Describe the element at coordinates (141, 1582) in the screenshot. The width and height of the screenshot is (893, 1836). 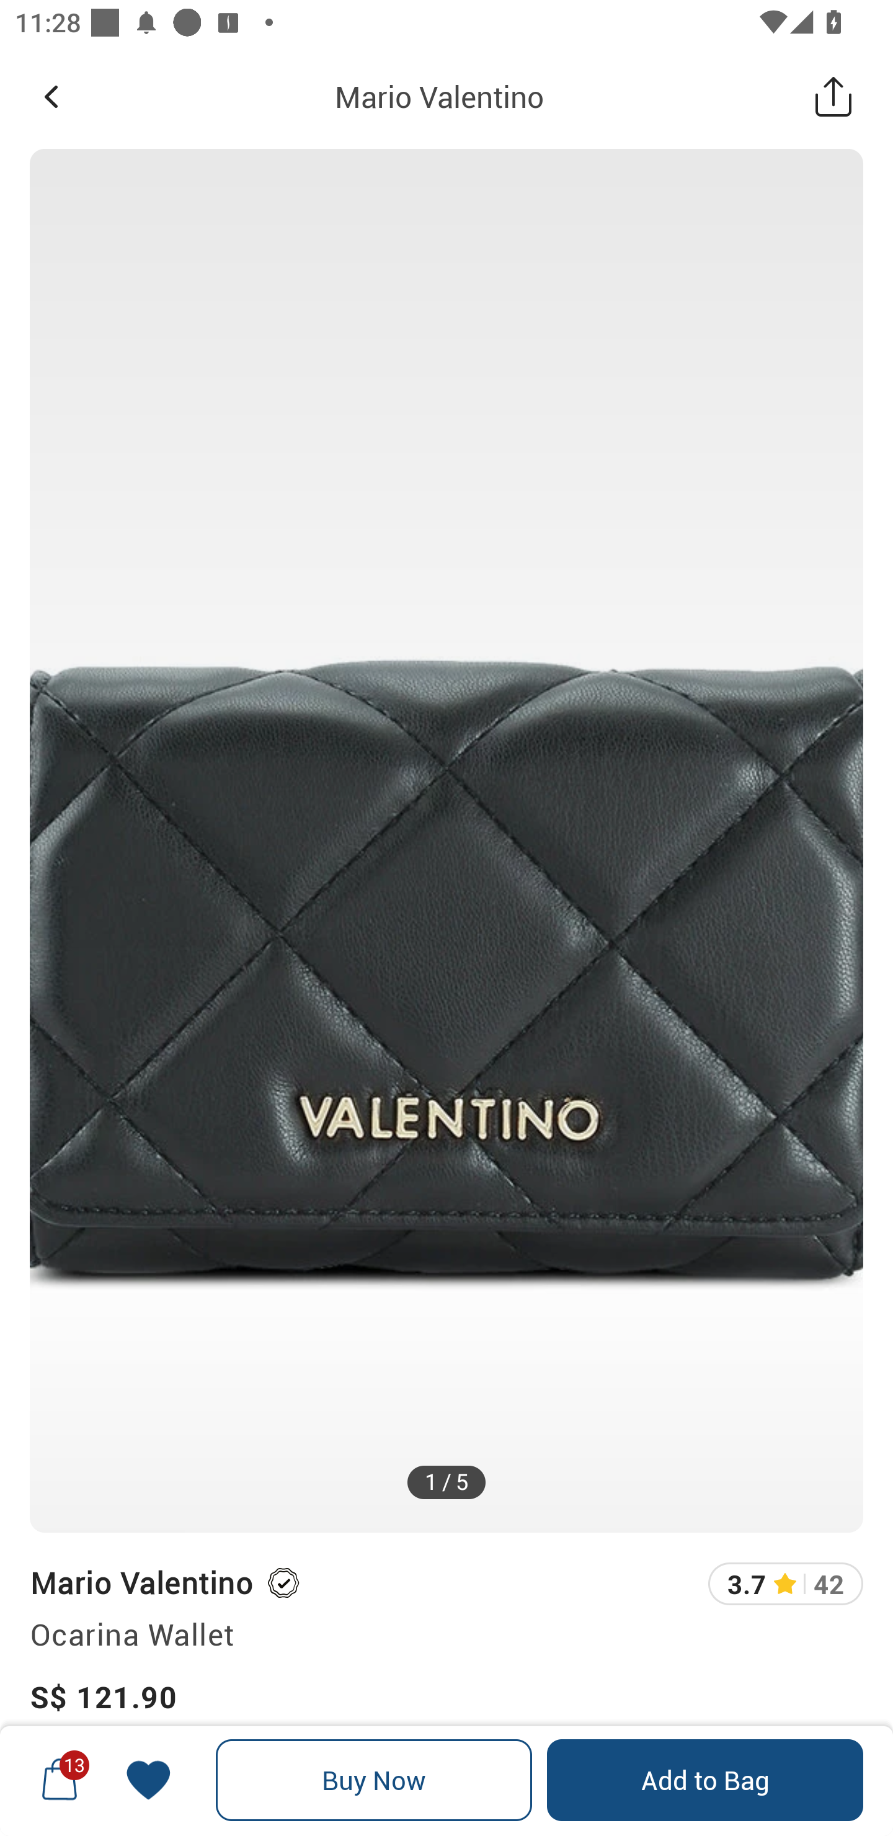
I see `Mario Valentino` at that location.